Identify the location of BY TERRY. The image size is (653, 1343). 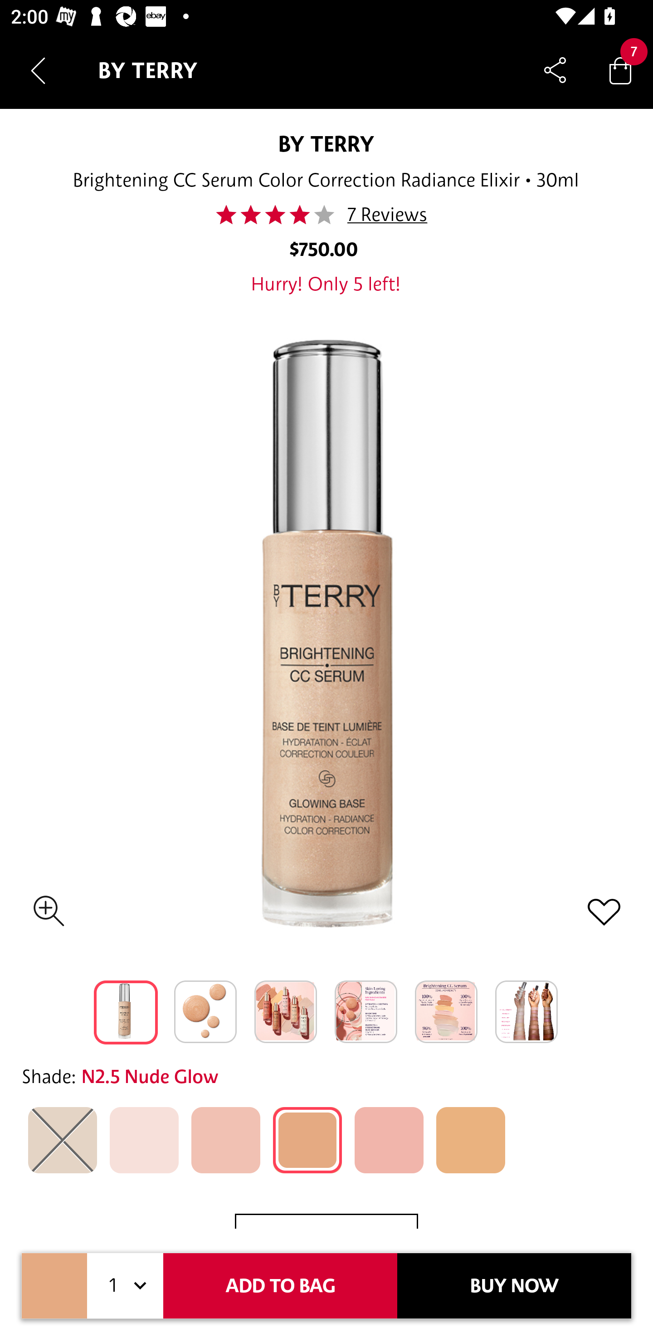
(326, 143).